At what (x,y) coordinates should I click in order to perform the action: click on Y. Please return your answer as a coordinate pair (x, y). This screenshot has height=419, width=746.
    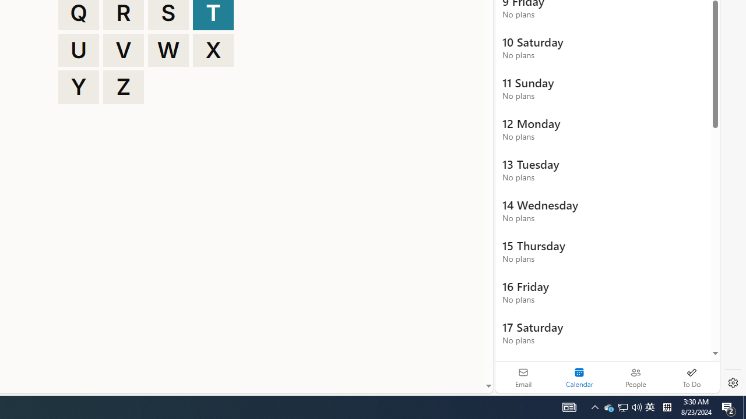
    Looking at the image, I should click on (78, 87).